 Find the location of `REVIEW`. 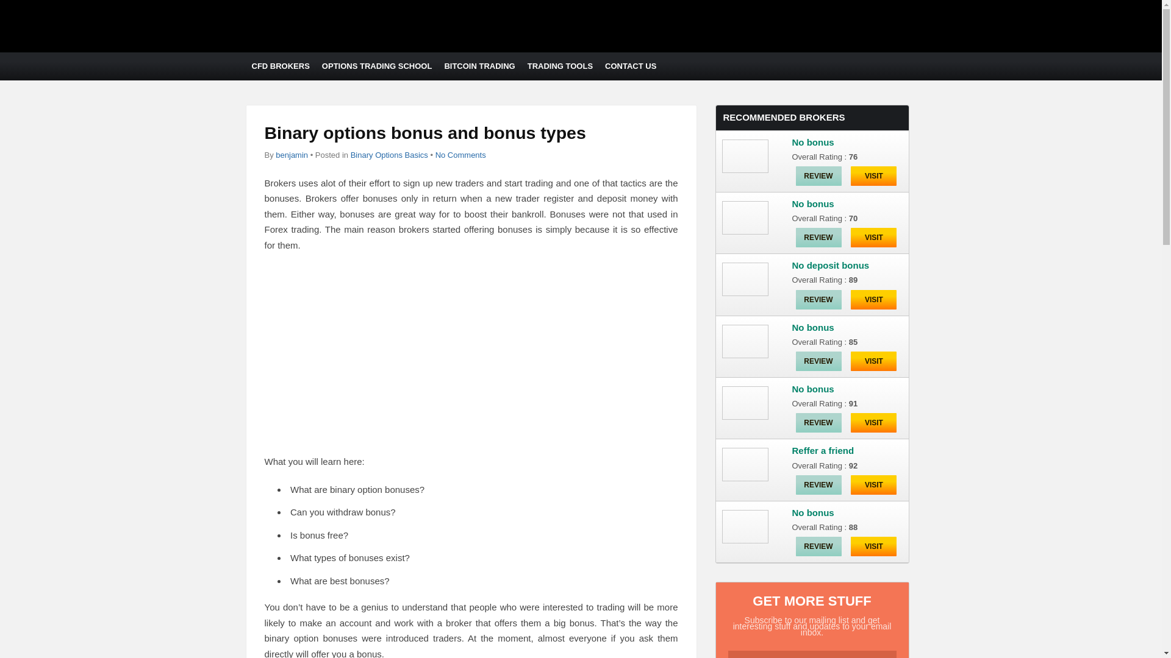

REVIEW is located at coordinates (817, 175).